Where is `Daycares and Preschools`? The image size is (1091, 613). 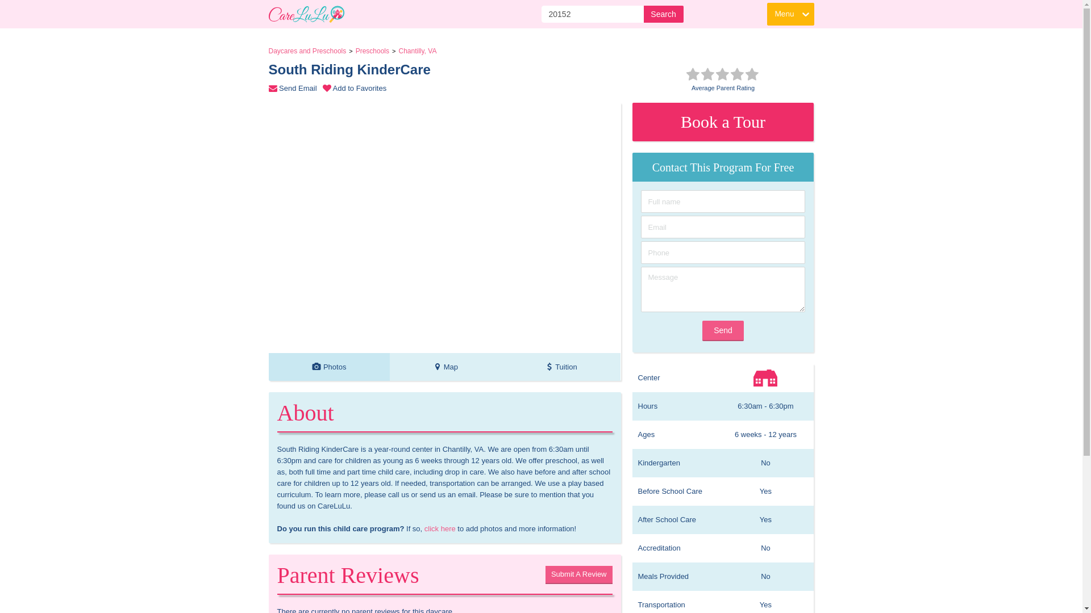
Daycares and Preschools is located at coordinates (295, 89).